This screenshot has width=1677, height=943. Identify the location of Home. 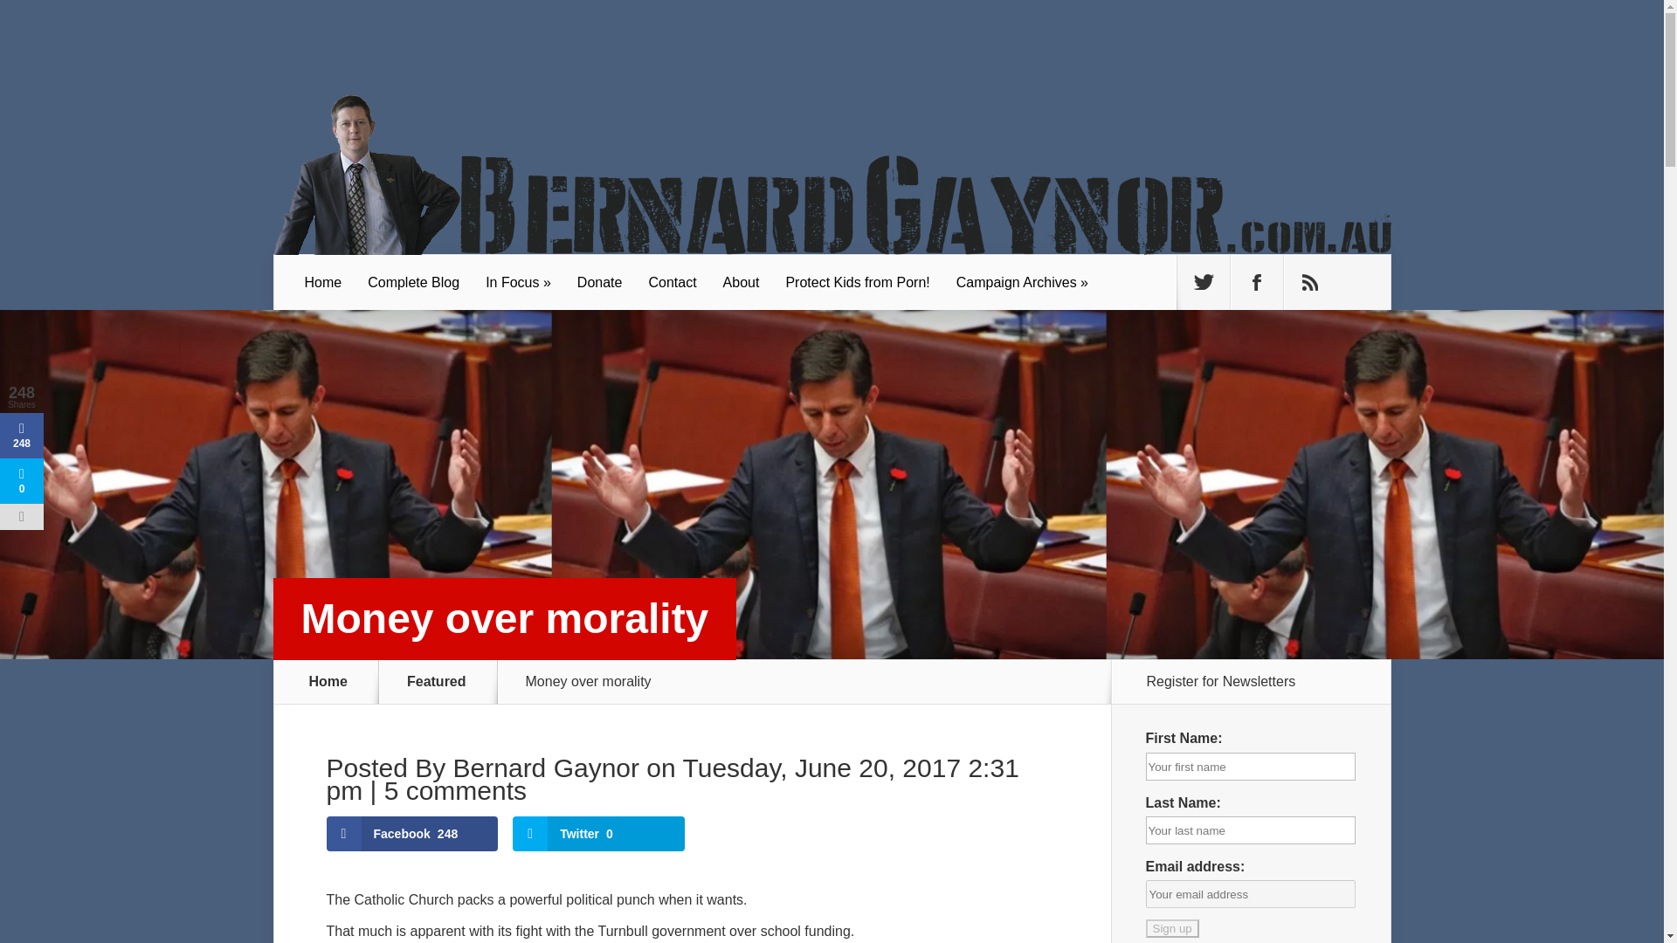
(328, 682).